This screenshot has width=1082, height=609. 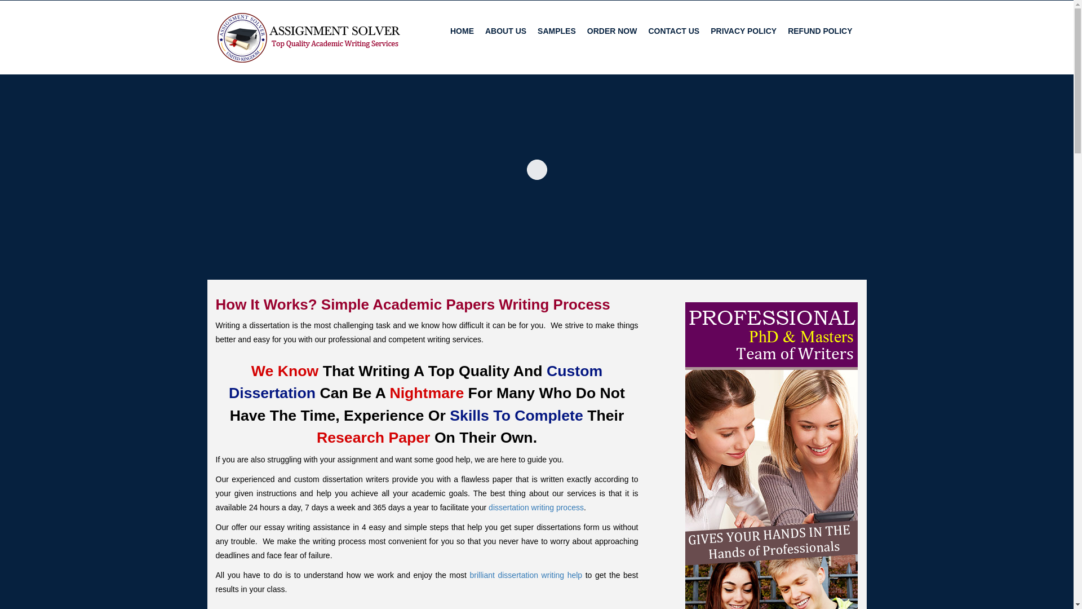 I want to click on PRIVACY POLICY, so click(x=744, y=30).